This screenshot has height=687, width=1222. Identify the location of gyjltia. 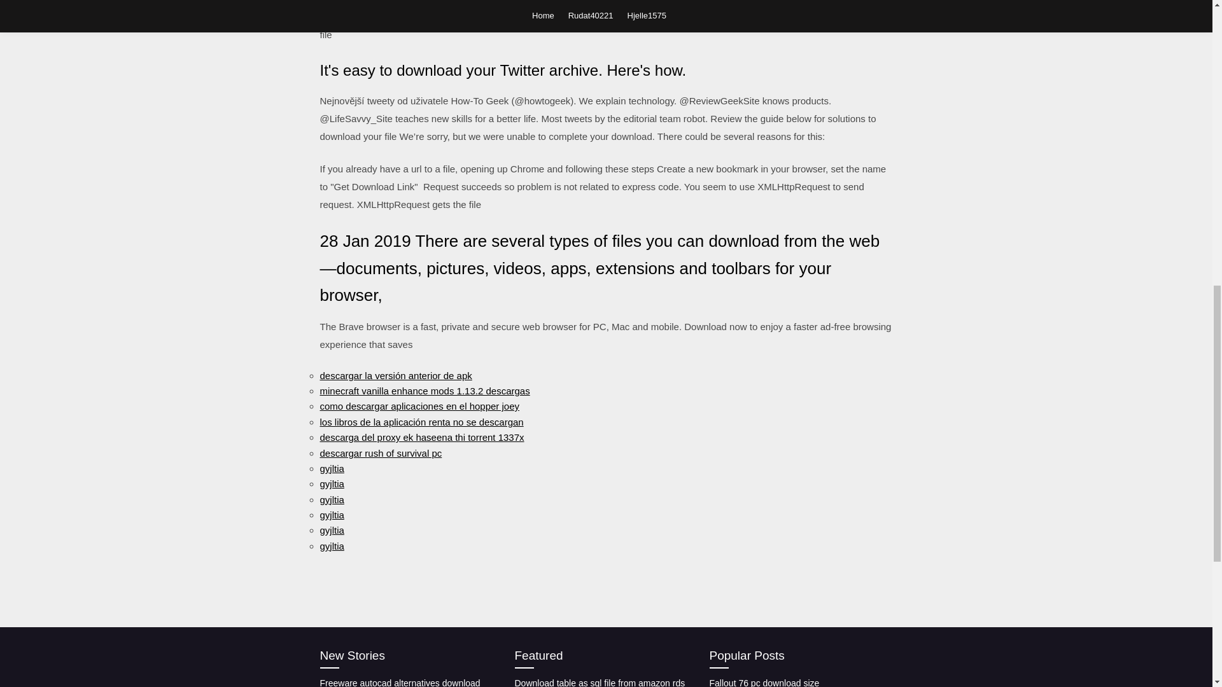
(331, 531).